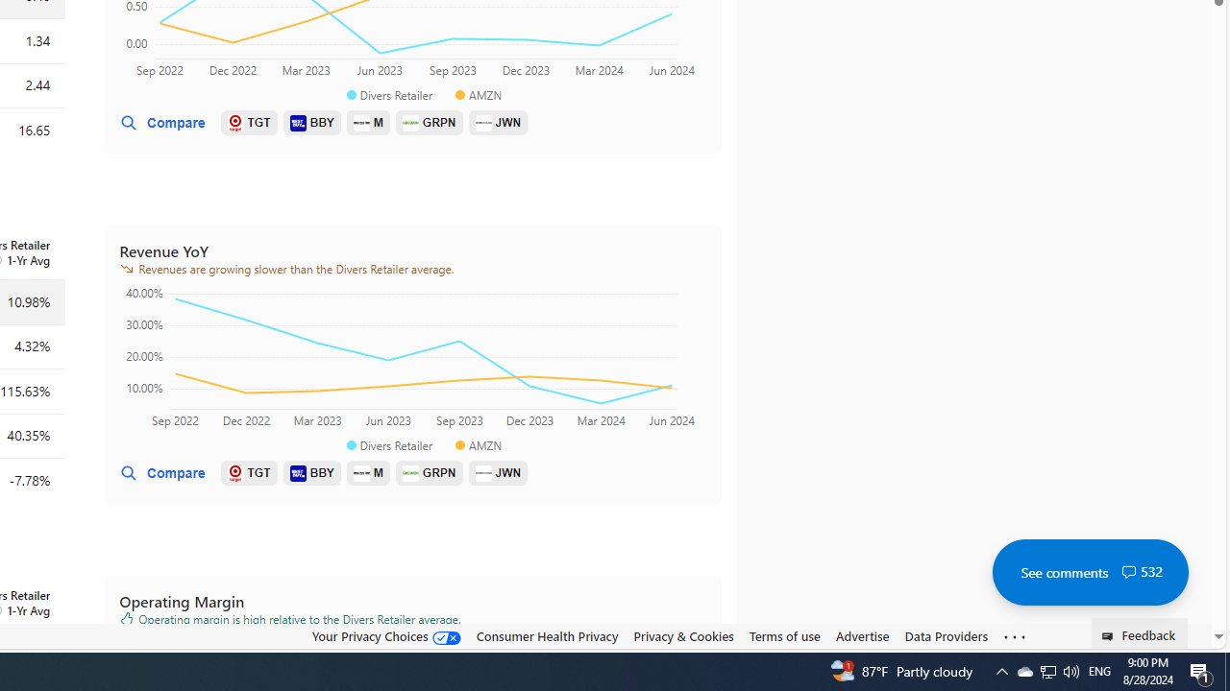 This screenshot has height=691, width=1230. I want to click on Advertise, so click(862, 636).